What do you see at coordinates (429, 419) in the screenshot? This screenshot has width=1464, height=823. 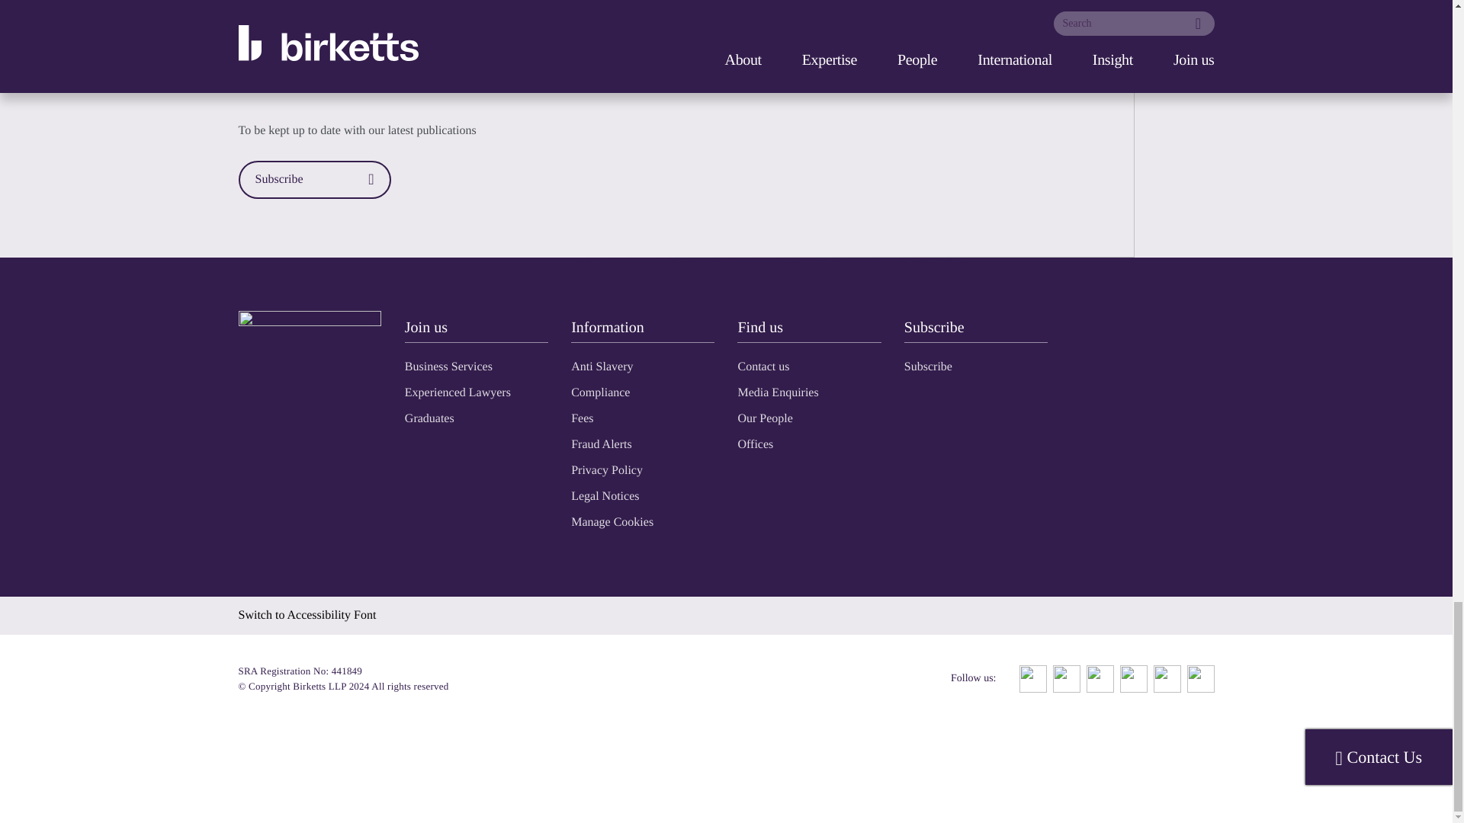 I see `Graduates` at bounding box center [429, 419].